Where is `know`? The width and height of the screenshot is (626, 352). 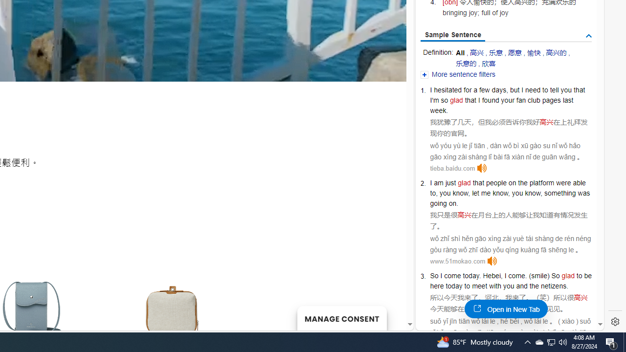
know is located at coordinates (532, 193).